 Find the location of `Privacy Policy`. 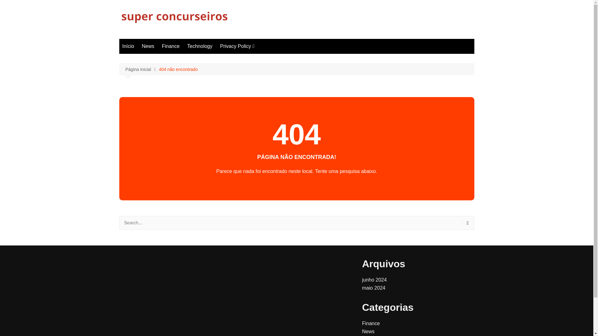

Privacy Policy is located at coordinates (237, 46).